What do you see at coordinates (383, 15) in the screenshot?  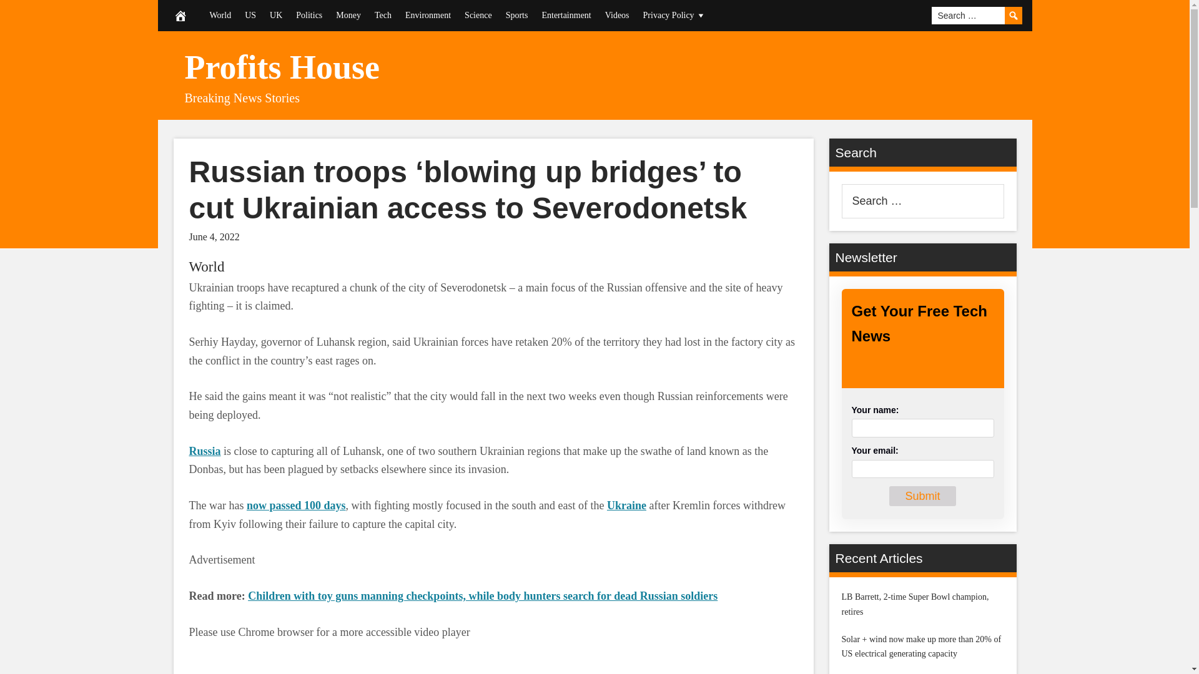 I see `Tech` at bounding box center [383, 15].